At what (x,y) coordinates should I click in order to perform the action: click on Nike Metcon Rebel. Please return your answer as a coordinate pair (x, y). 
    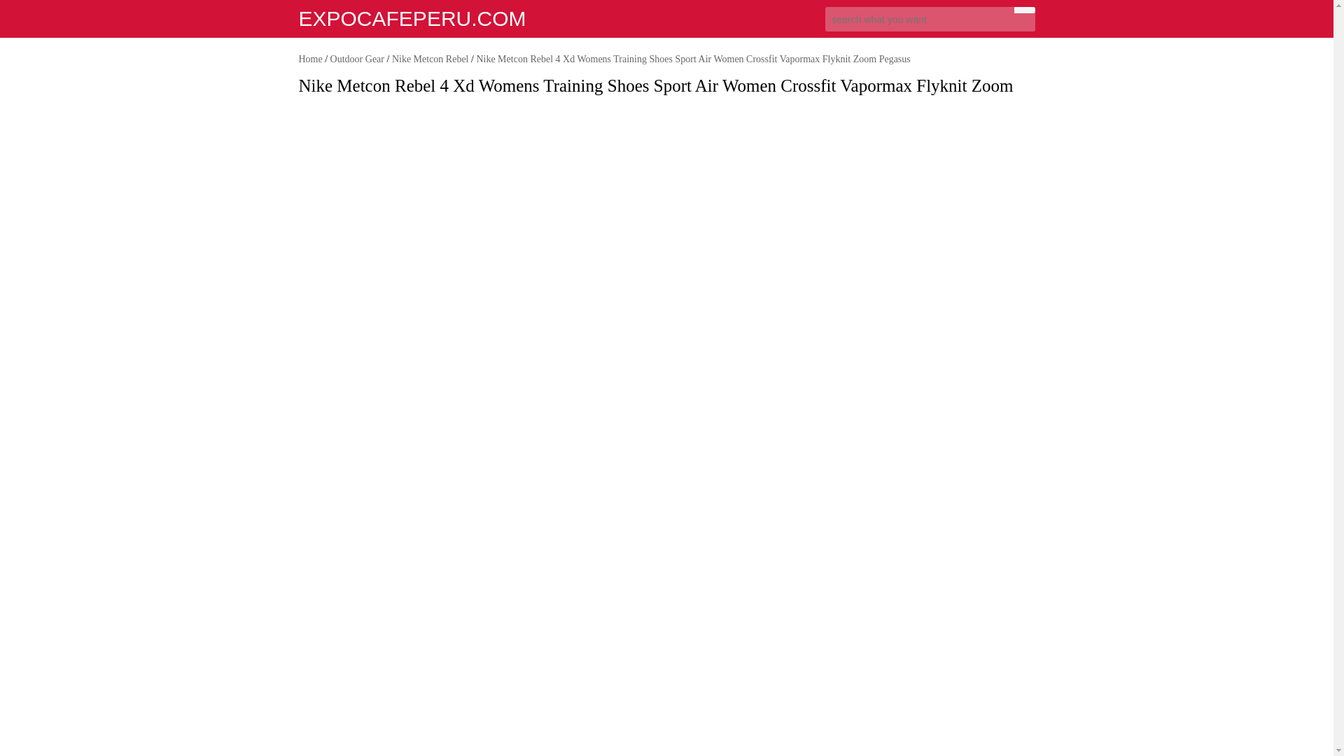
    Looking at the image, I should click on (430, 59).